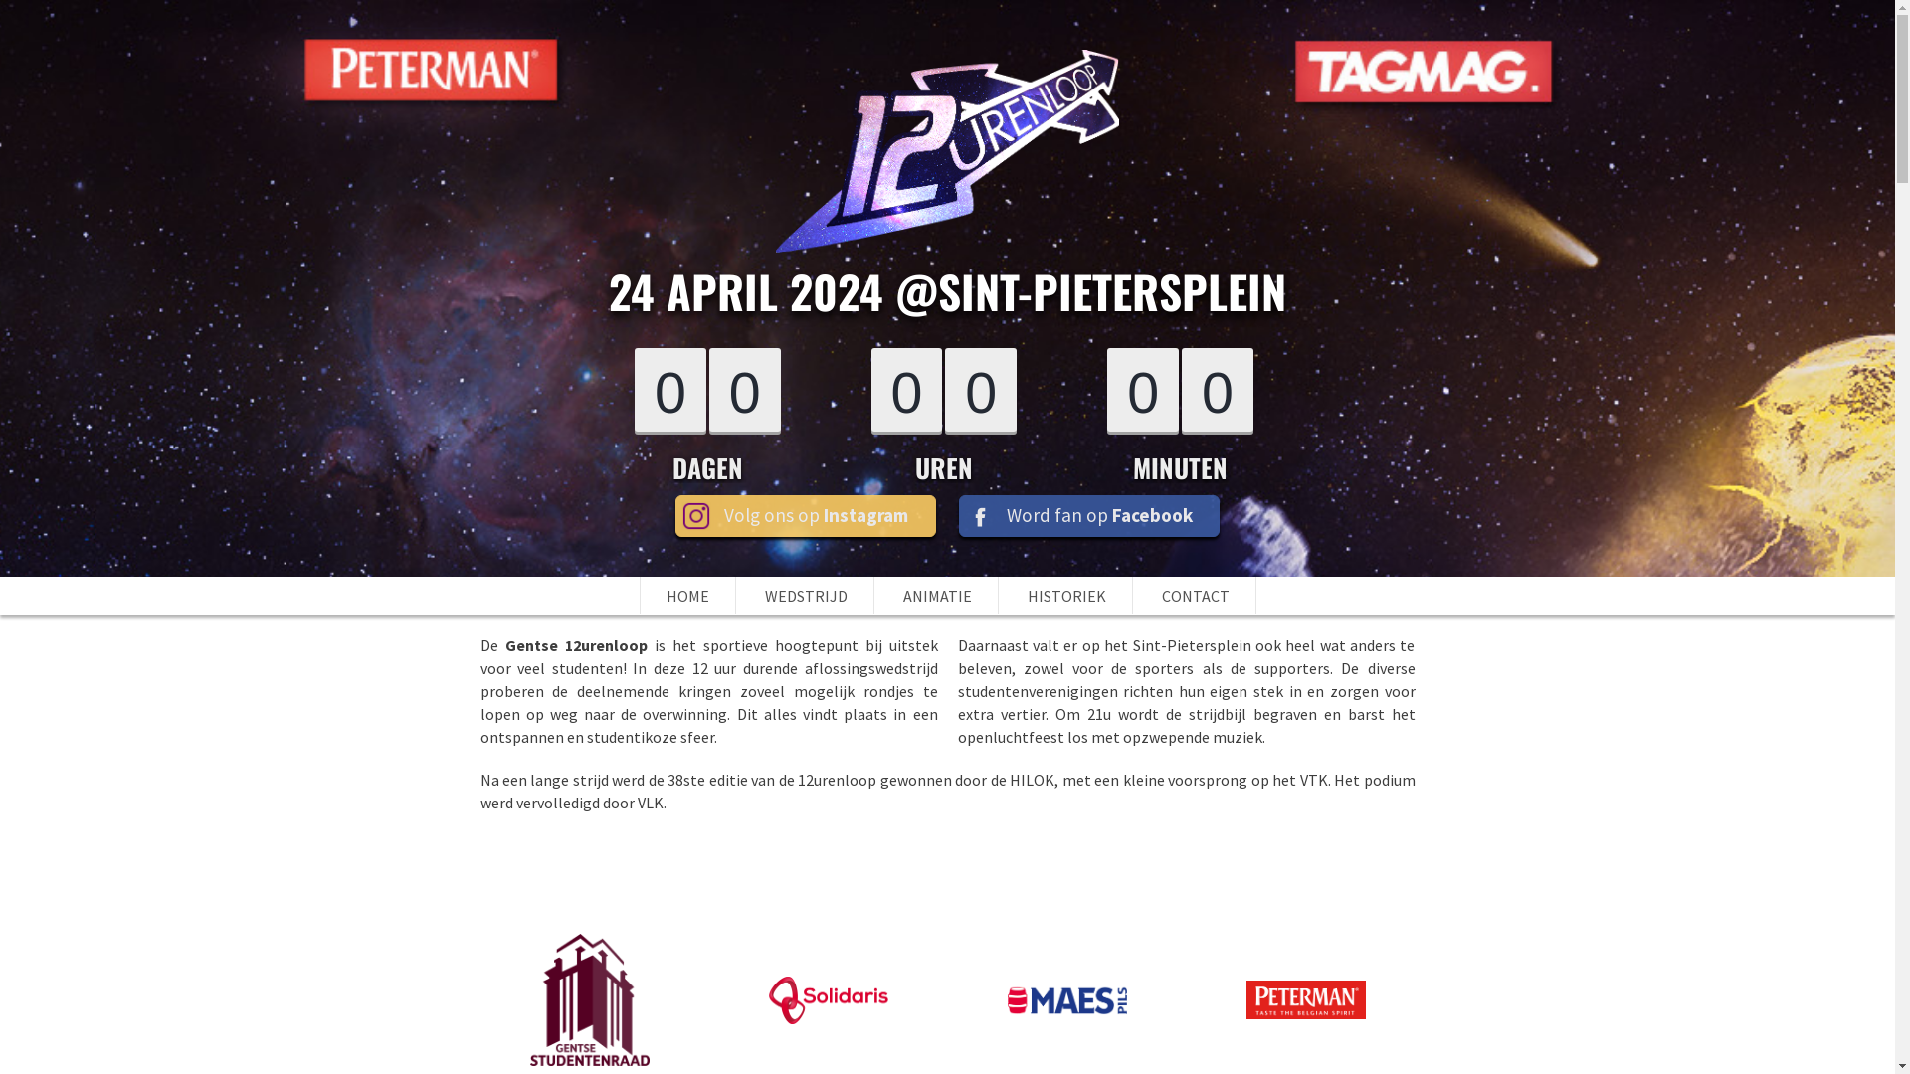 Image resolution: width=1910 pixels, height=1074 pixels. Describe the element at coordinates (688, 596) in the screenshot. I see `HOME` at that location.